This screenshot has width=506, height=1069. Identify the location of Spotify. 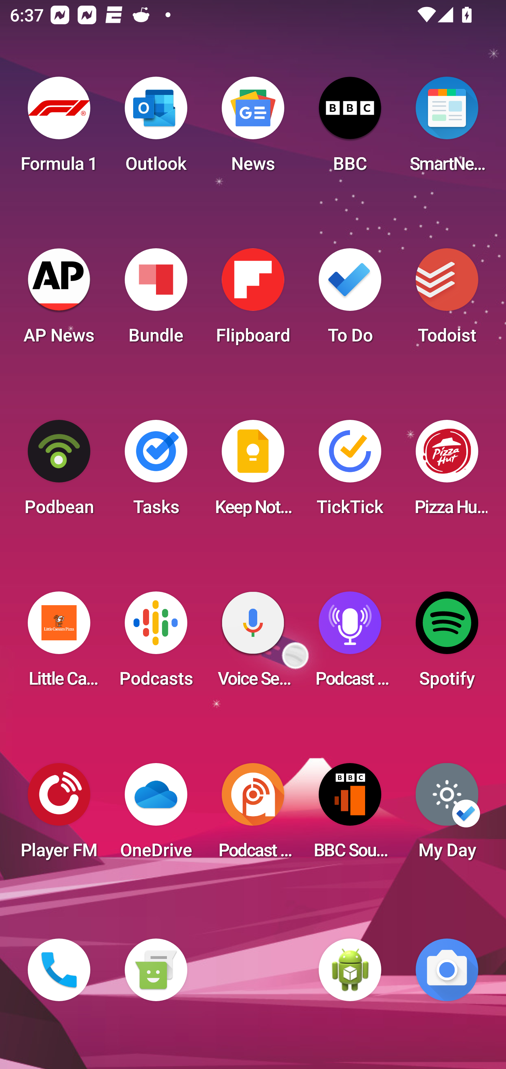
(447, 644).